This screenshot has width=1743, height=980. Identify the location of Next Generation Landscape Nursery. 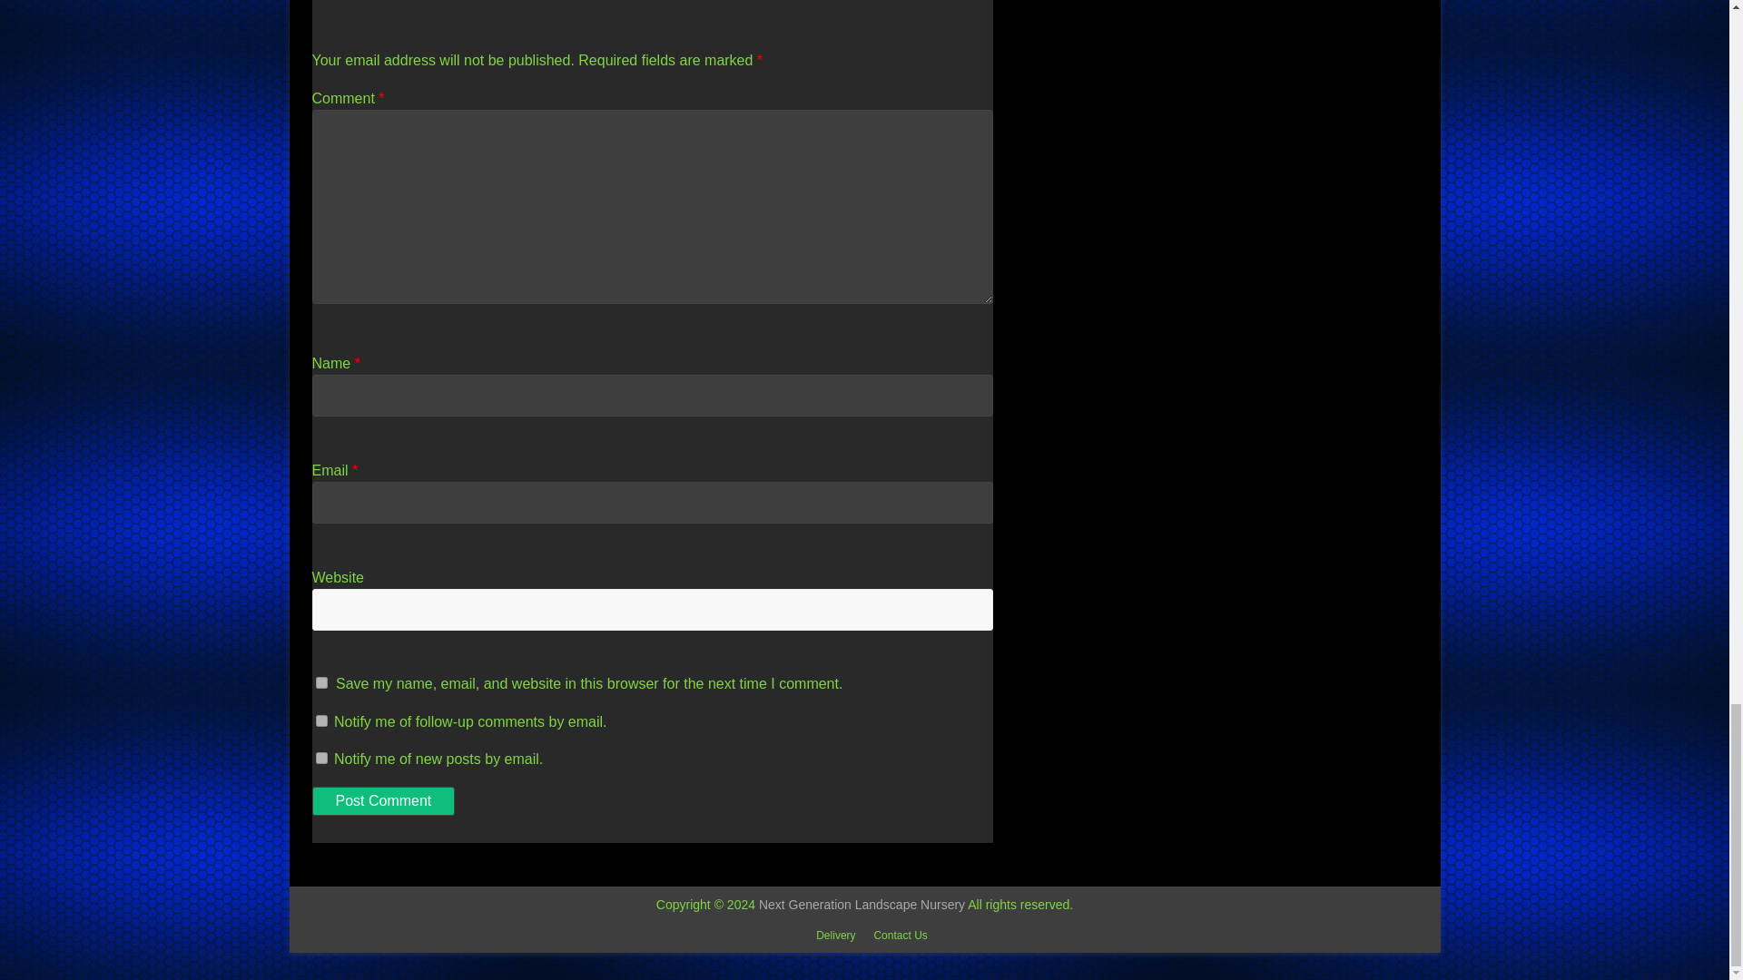
(862, 905).